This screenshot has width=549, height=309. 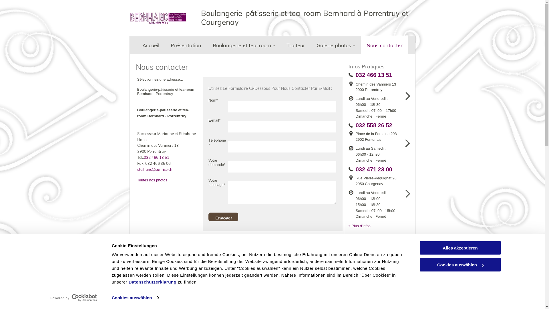 What do you see at coordinates (156, 157) in the screenshot?
I see `032 466 13 51` at bounding box center [156, 157].